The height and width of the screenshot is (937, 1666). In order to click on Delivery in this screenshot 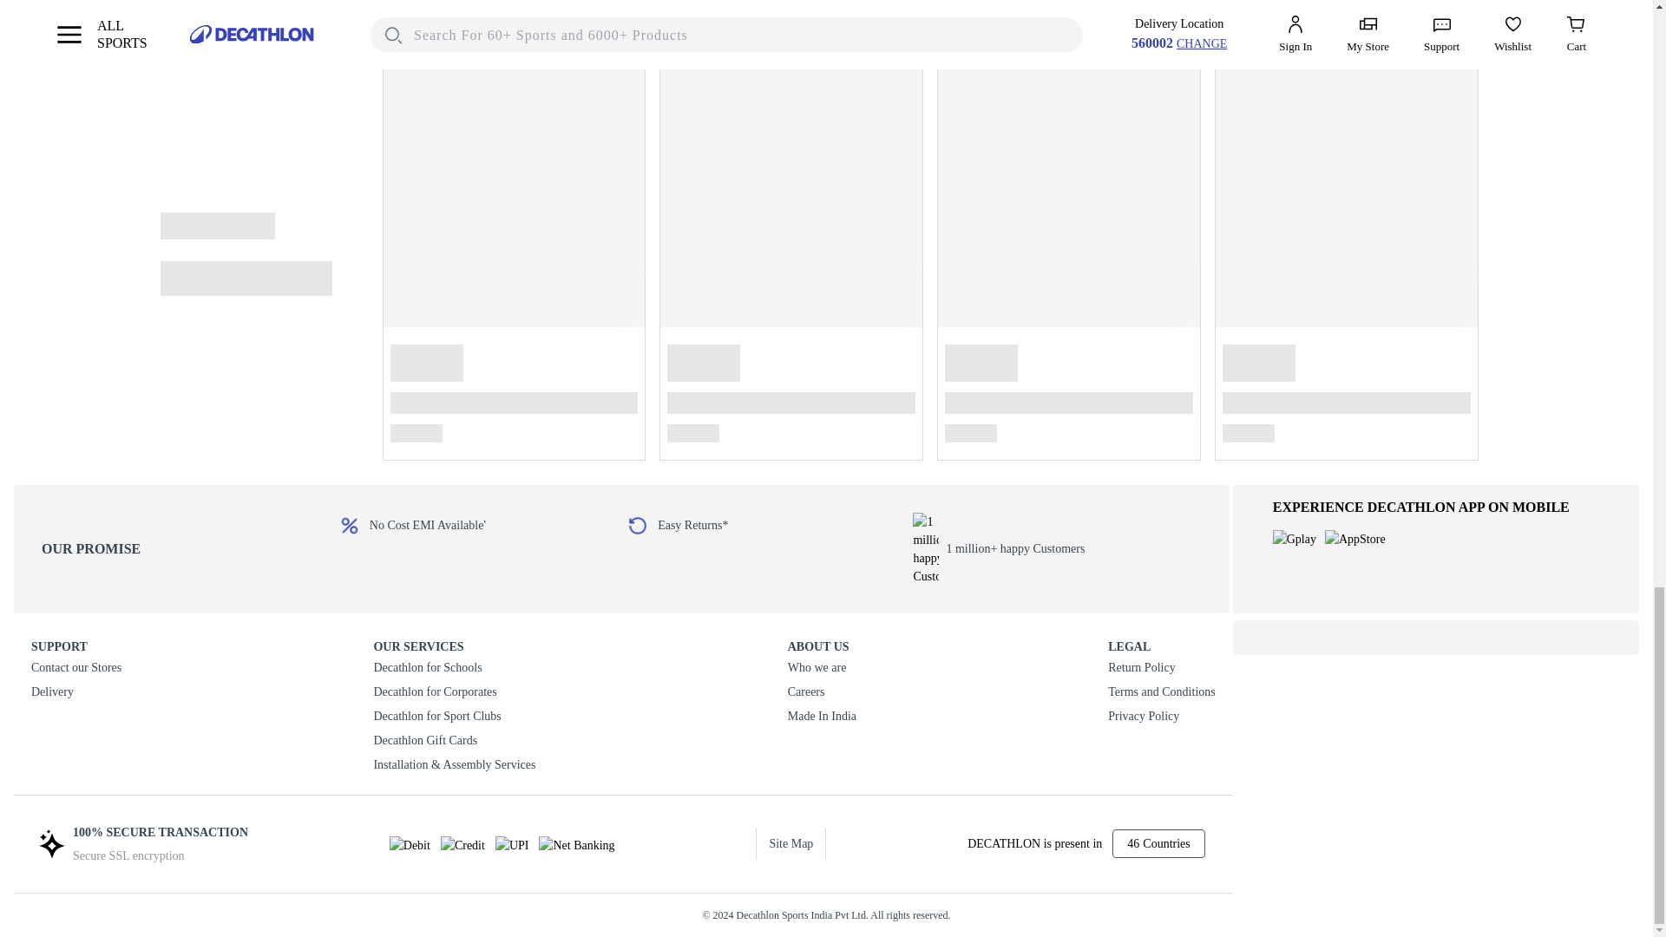, I will do `click(76, 692)`.